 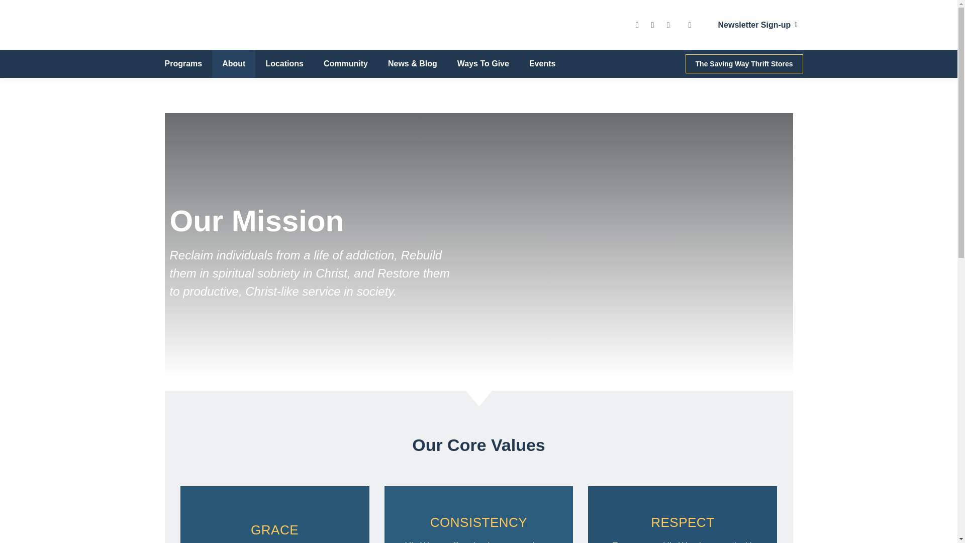 What do you see at coordinates (755, 25) in the screenshot?
I see `Newsletter Sign-up` at bounding box center [755, 25].